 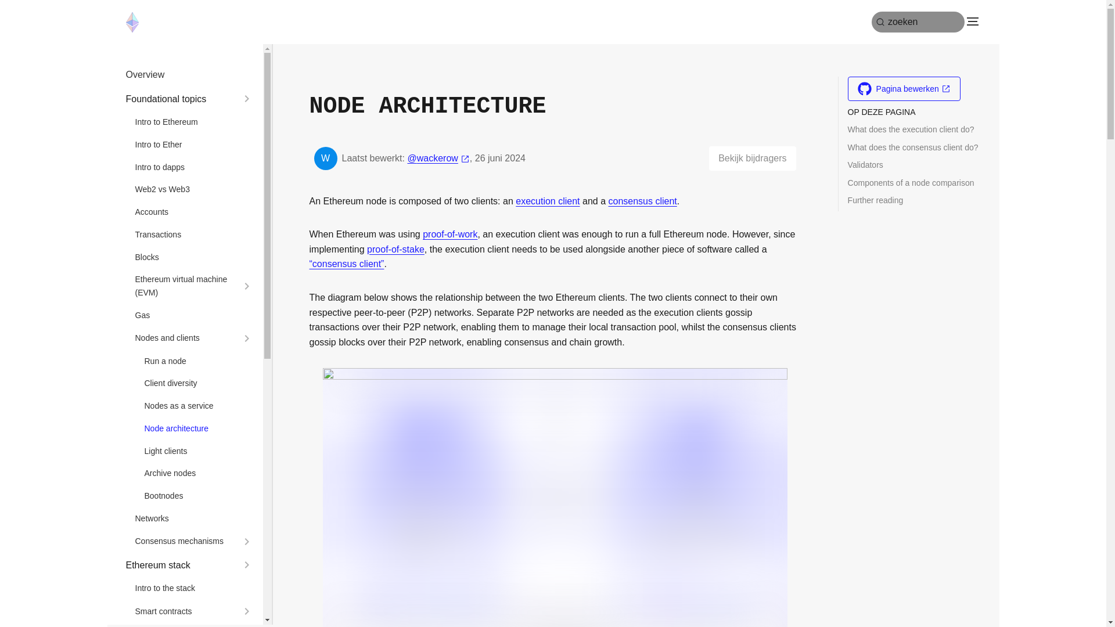 I want to click on Intro to Ethereum, so click(x=194, y=122).